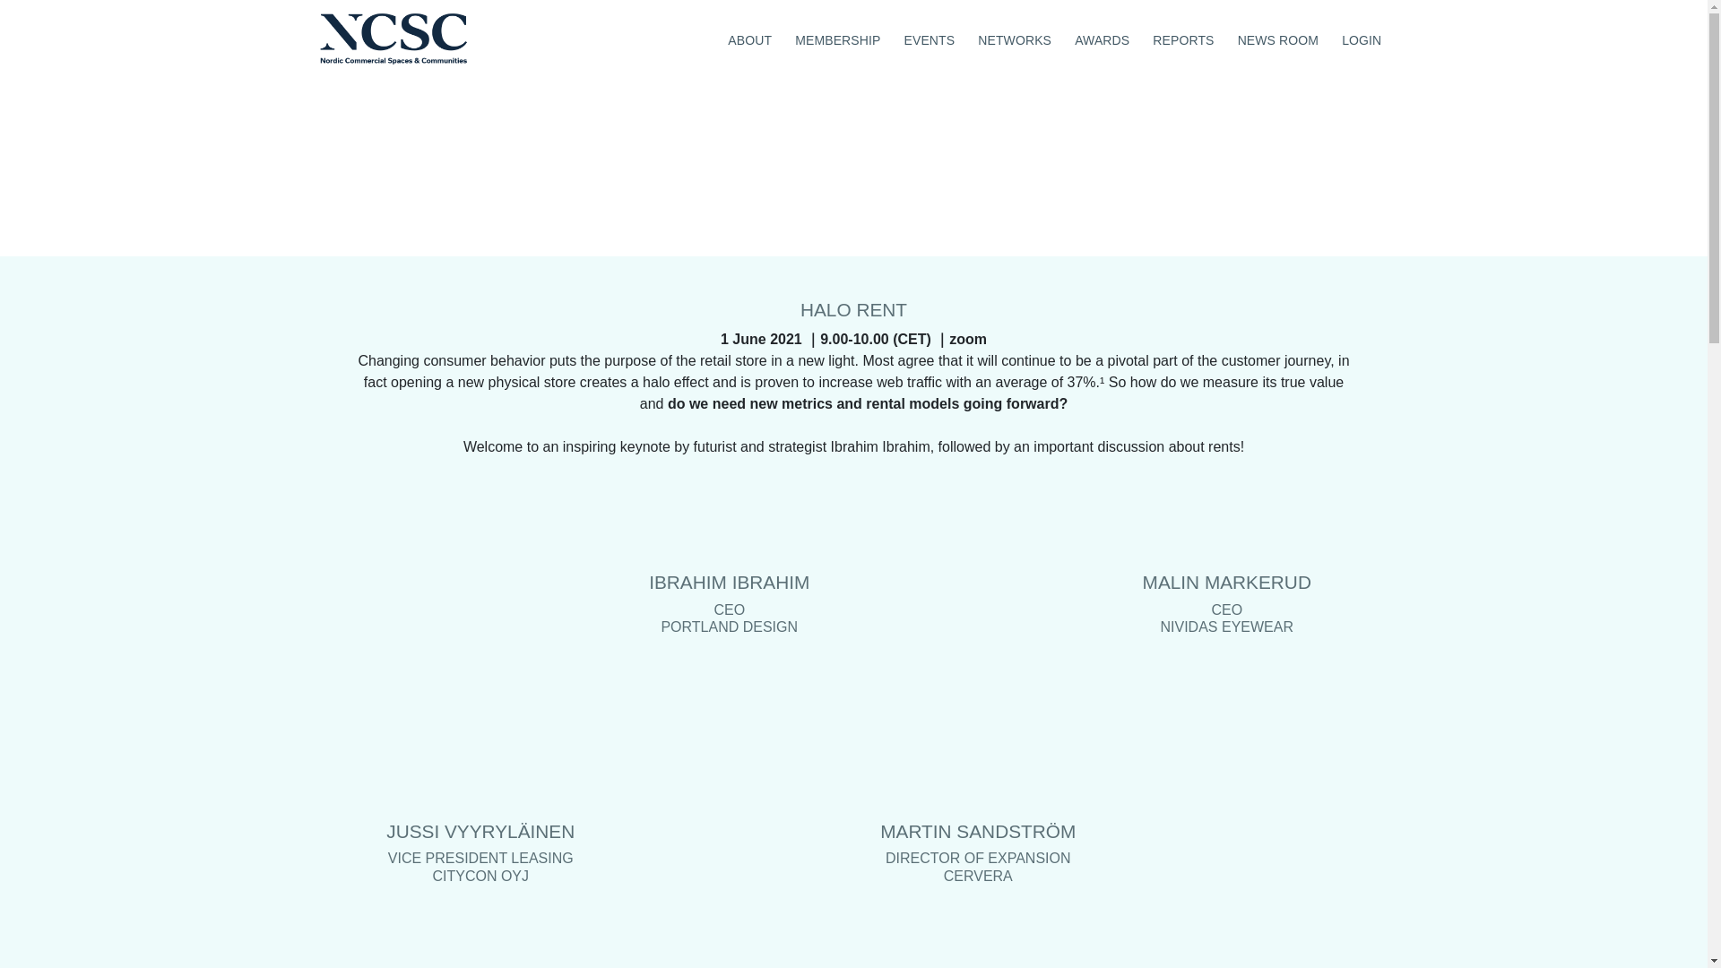  Describe the element at coordinates (1103, 38) in the screenshot. I see `AWARDS` at that location.